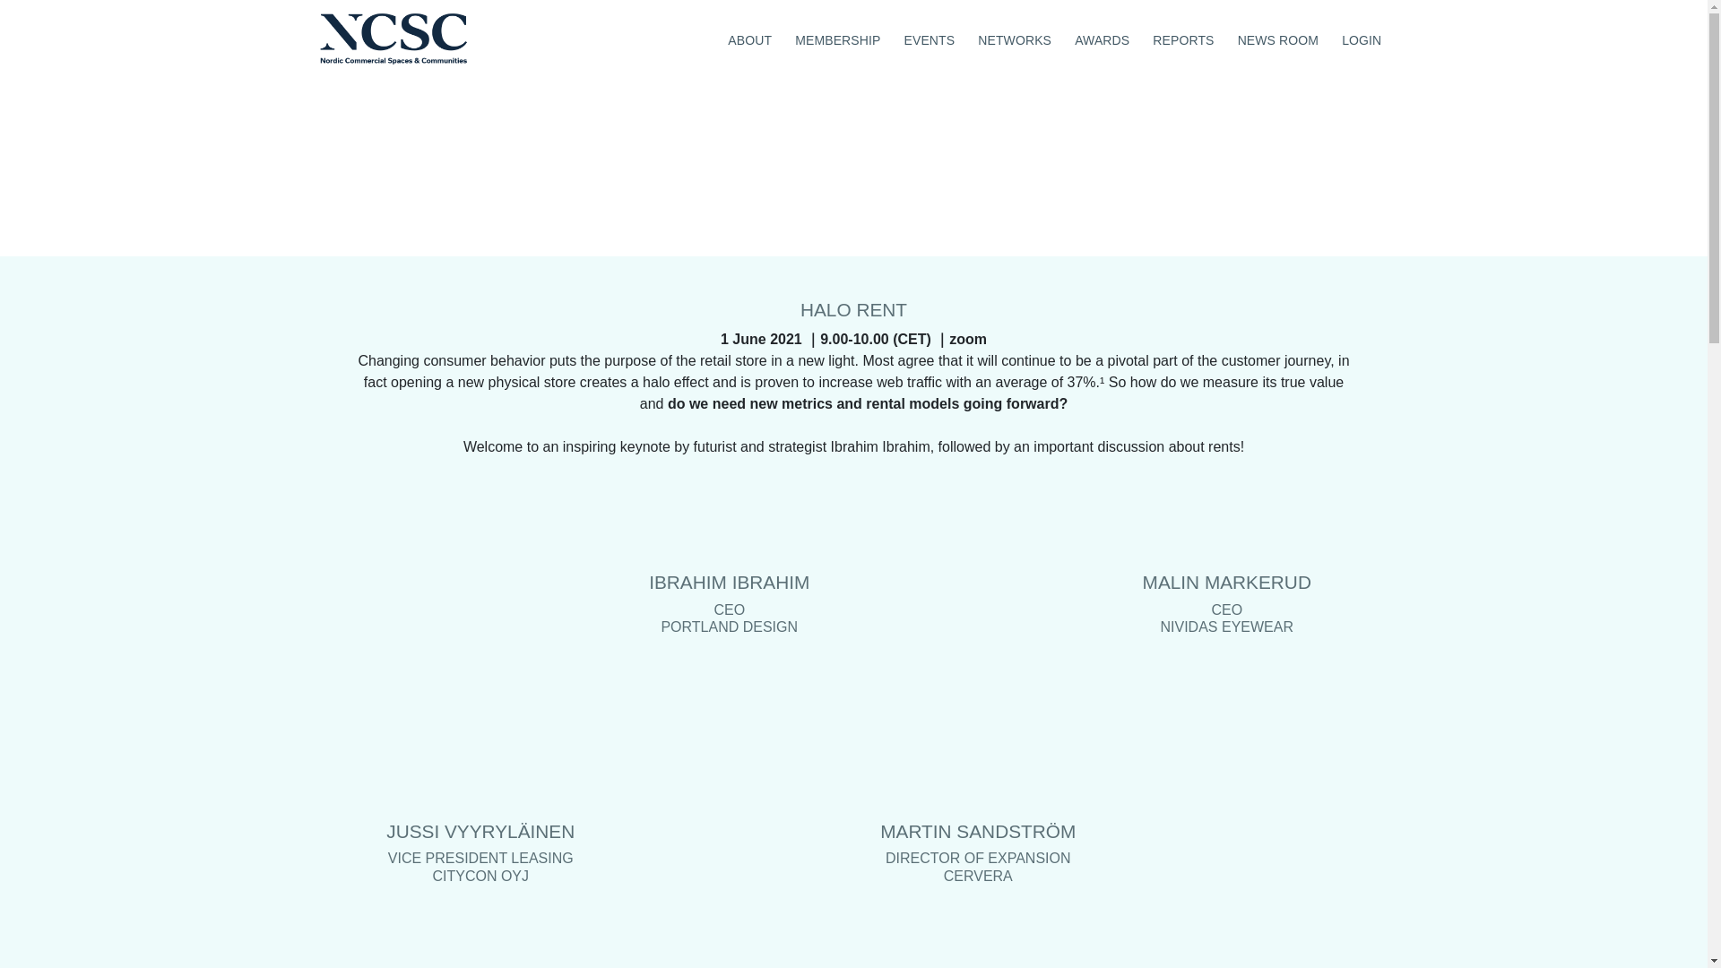  Describe the element at coordinates (1103, 38) in the screenshot. I see `AWARDS` at that location.